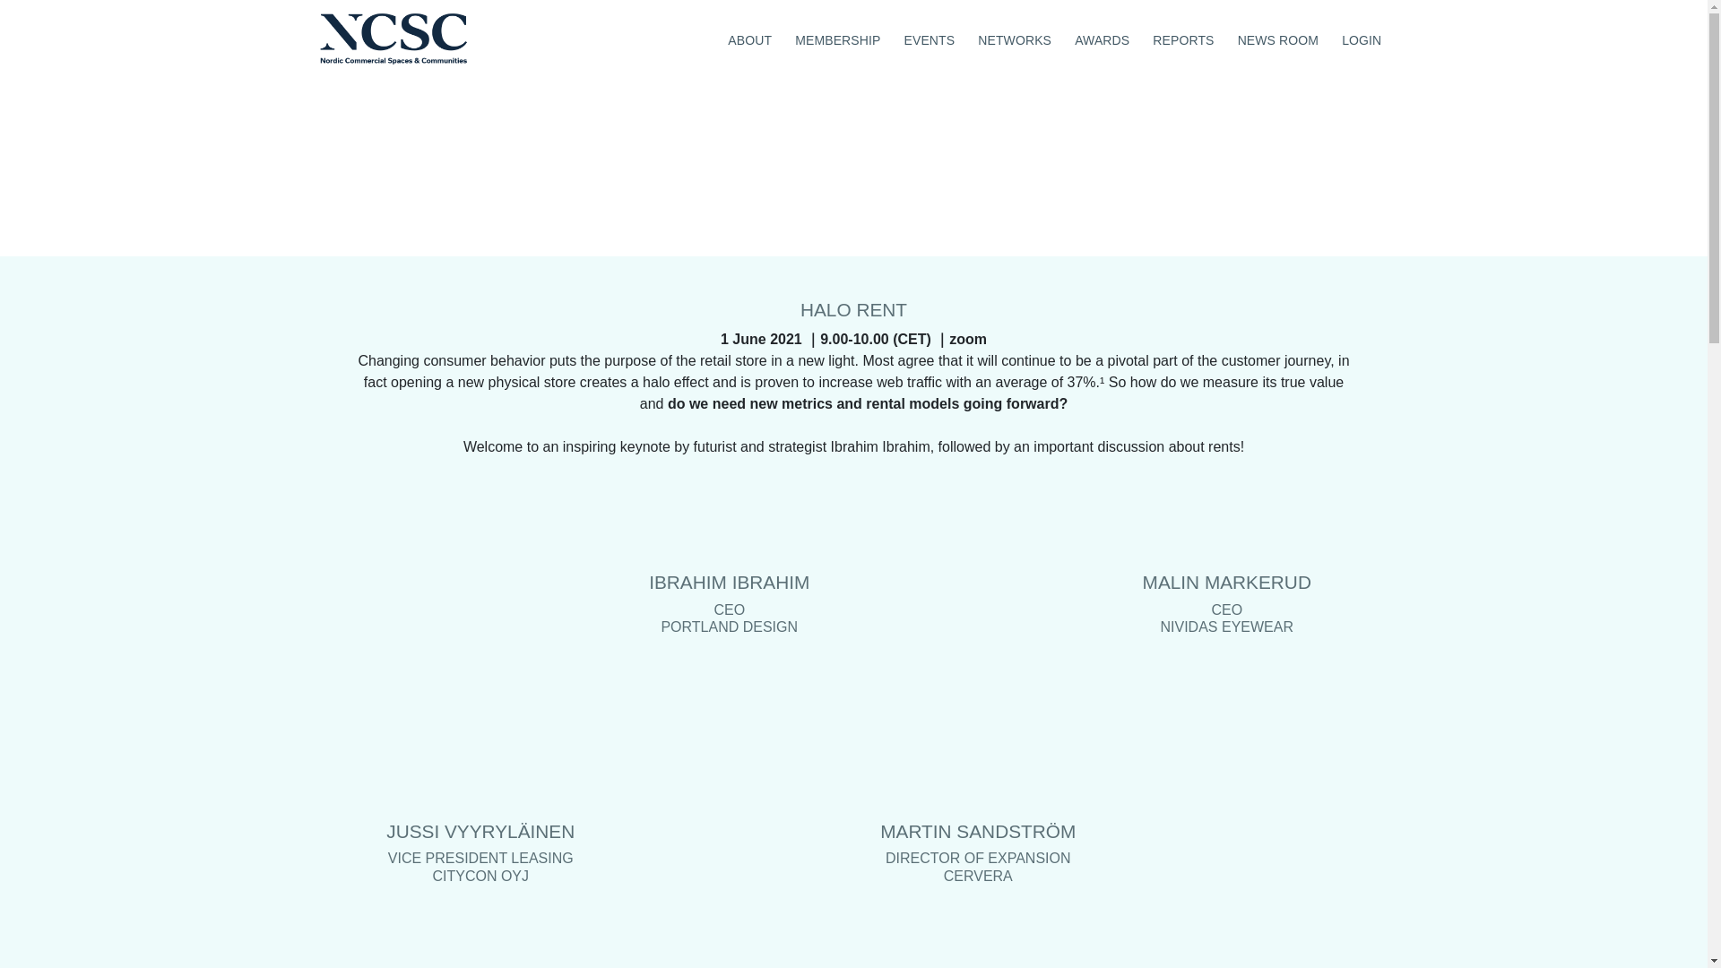  Describe the element at coordinates (1103, 38) in the screenshot. I see `AWARDS` at that location.